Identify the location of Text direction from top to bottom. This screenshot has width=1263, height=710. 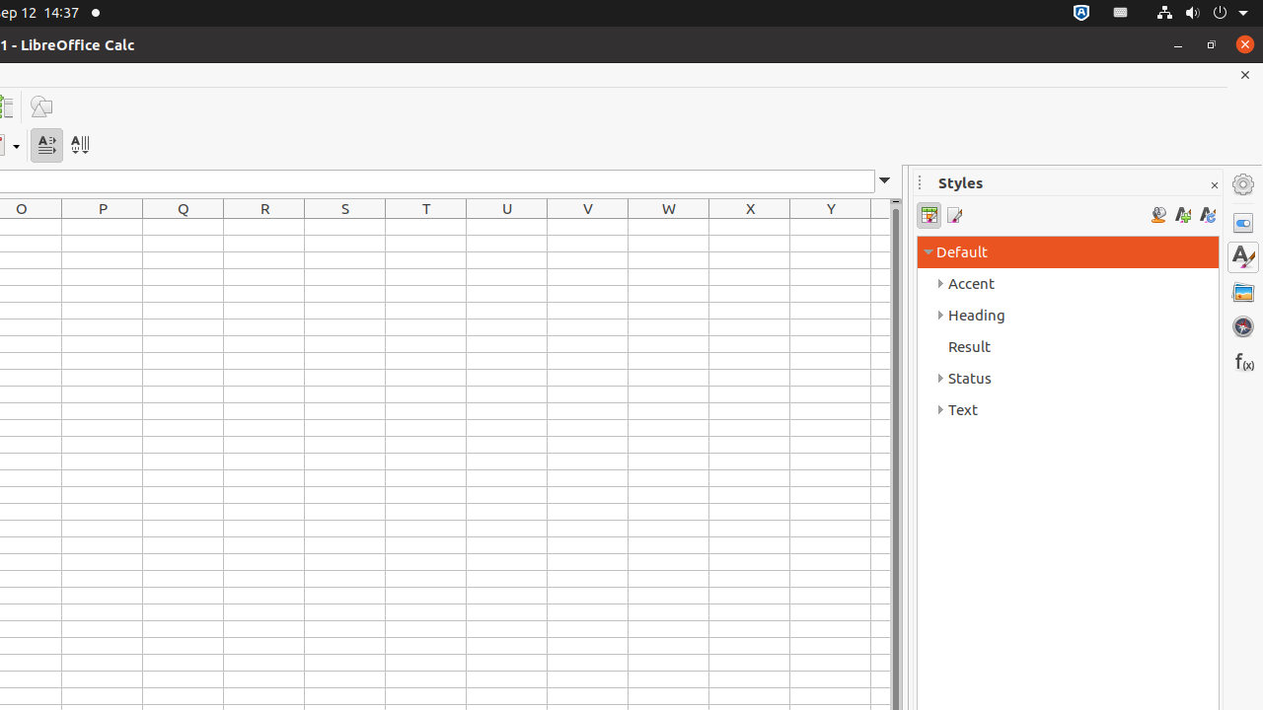
(79, 146).